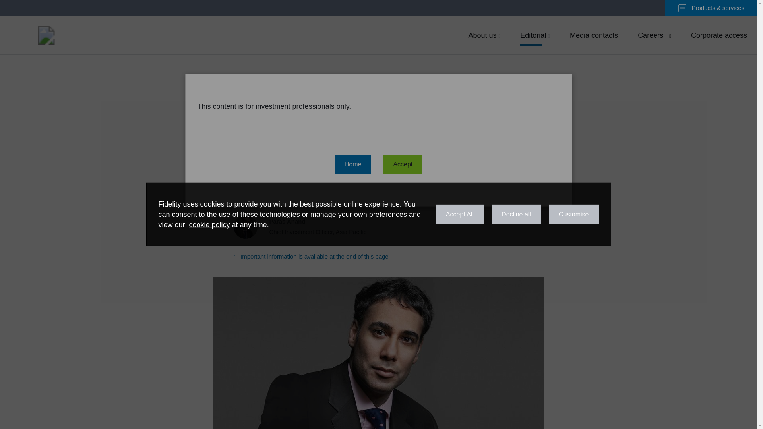 This screenshot has height=429, width=763. I want to click on Fidelity International Logo, so click(46, 35).